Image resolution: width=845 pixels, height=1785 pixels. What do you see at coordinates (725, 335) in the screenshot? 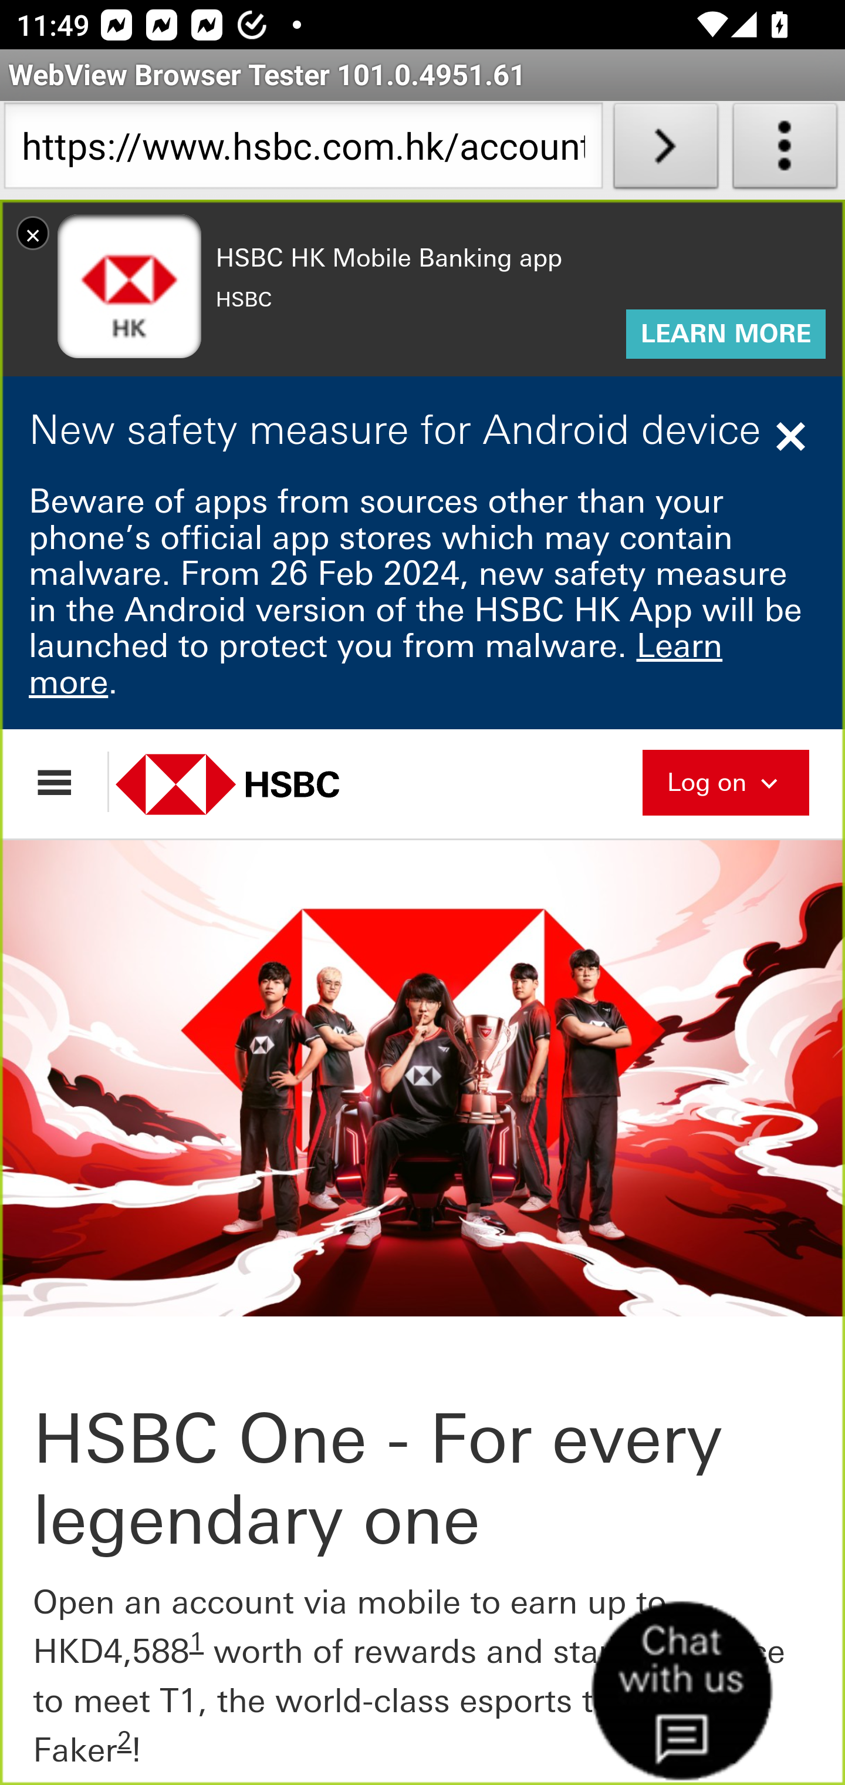
I see `LEARN MORE` at bounding box center [725, 335].